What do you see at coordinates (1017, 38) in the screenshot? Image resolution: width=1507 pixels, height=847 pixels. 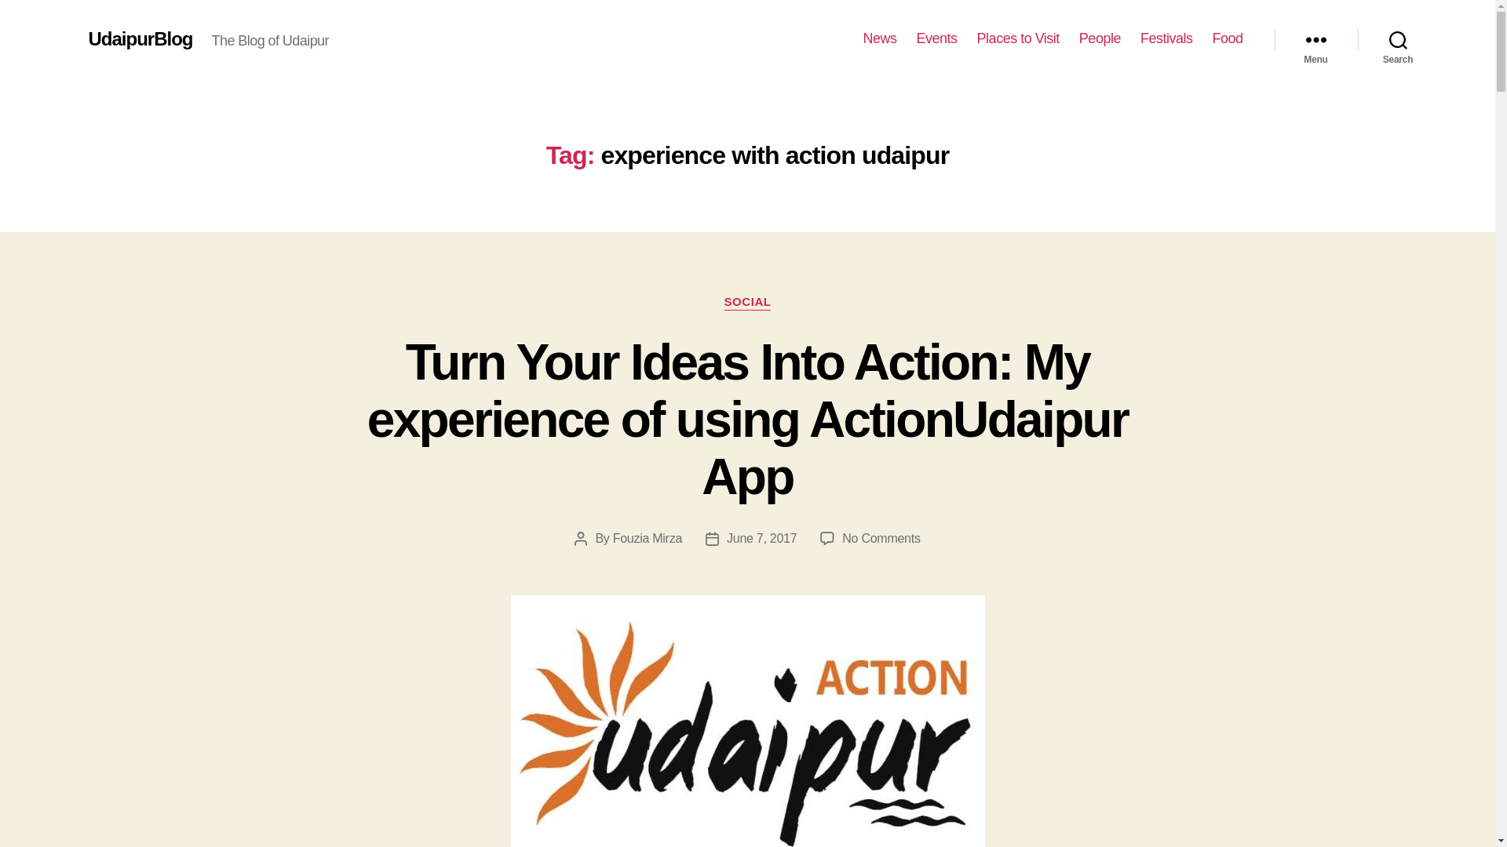 I see `Places to Visit` at bounding box center [1017, 38].